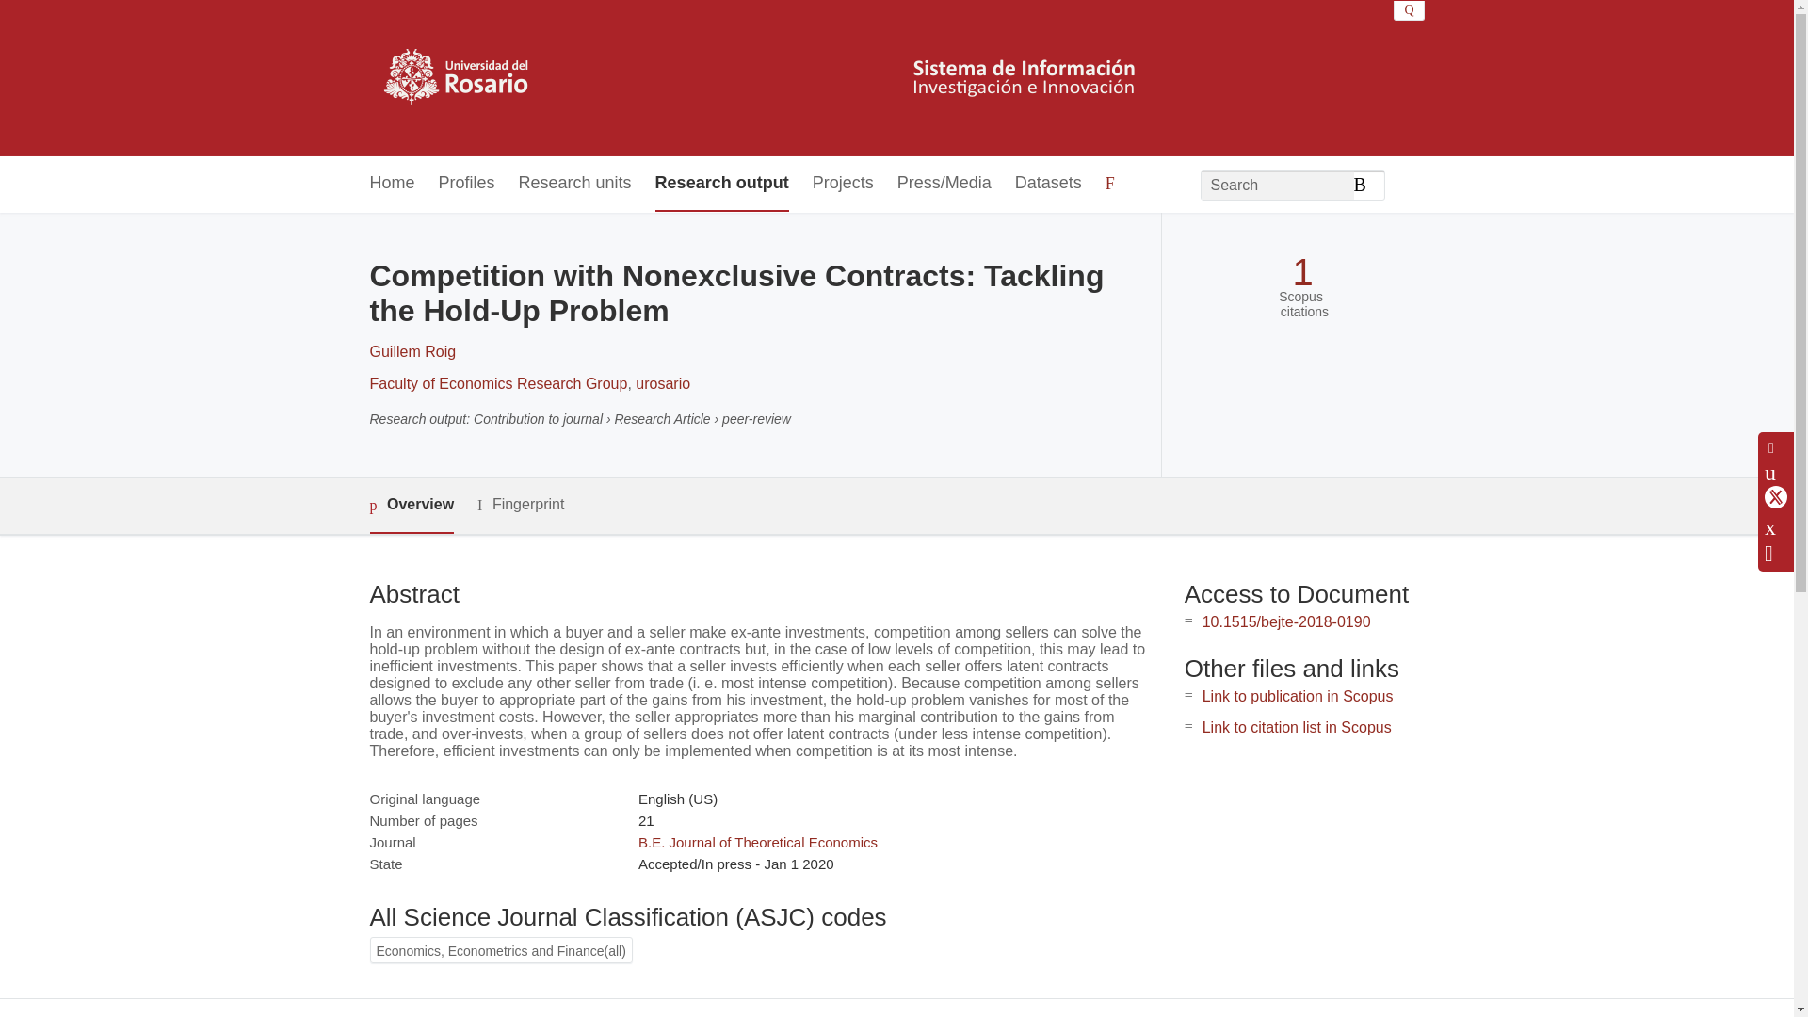  What do you see at coordinates (757, 842) in the screenshot?
I see `B.E. Journal of Theoretical Economics` at bounding box center [757, 842].